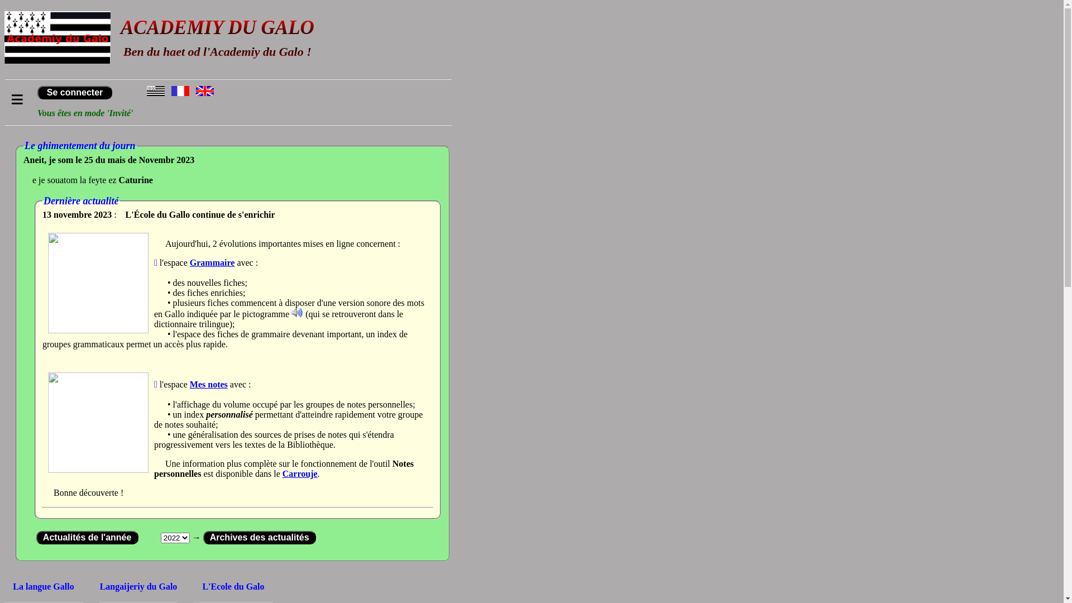  What do you see at coordinates (209, 384) in the screenshot?
I see `Mes notes` at bounding box center [209, 384].